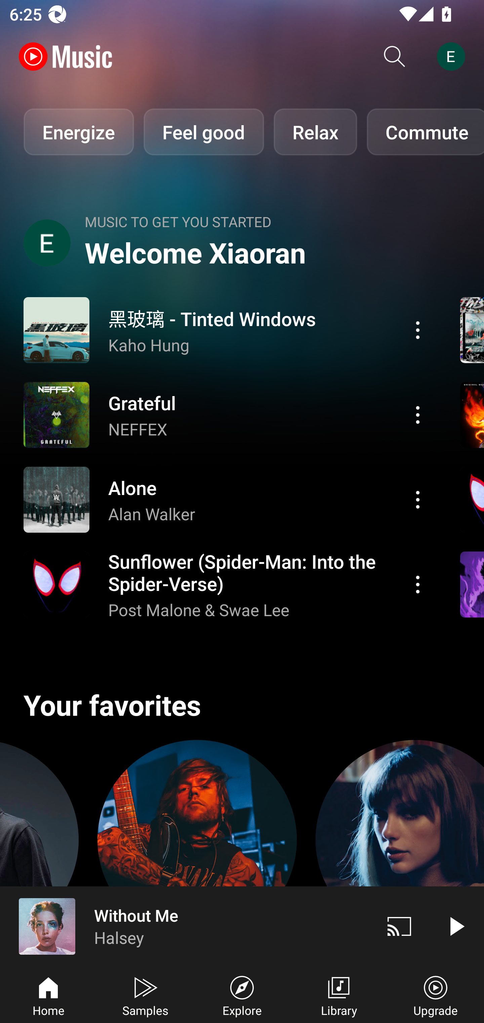 The width and height of the screenshot is (484, 1023). What do you see at coordinates (228, 415) in the screenshot?
I see `Action menu` at bounding box center [228, 415].